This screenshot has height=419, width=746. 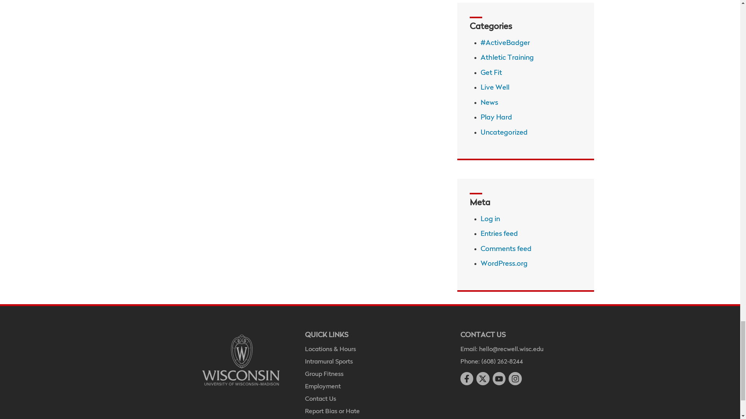 I want to click on University logo that links to main university website, so click(x=241, y=360).